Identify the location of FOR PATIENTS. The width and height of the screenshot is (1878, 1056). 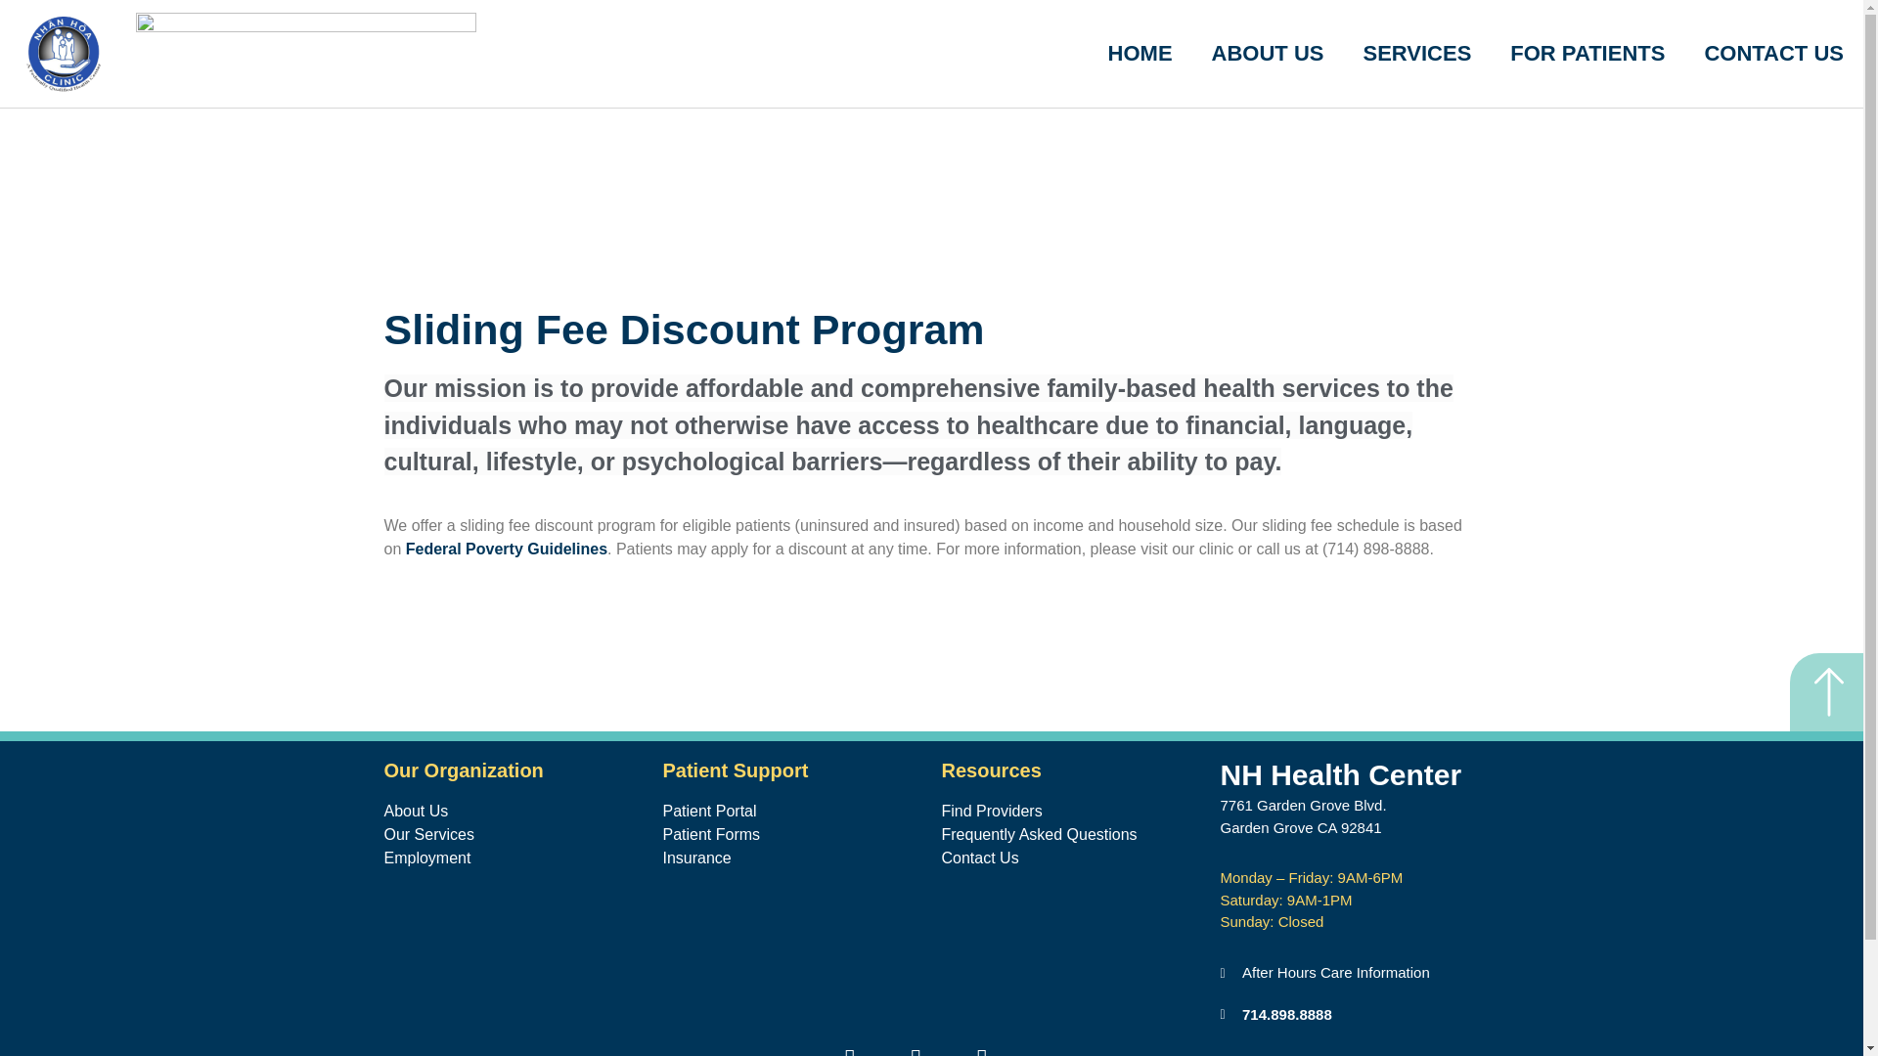
(1587, 54).